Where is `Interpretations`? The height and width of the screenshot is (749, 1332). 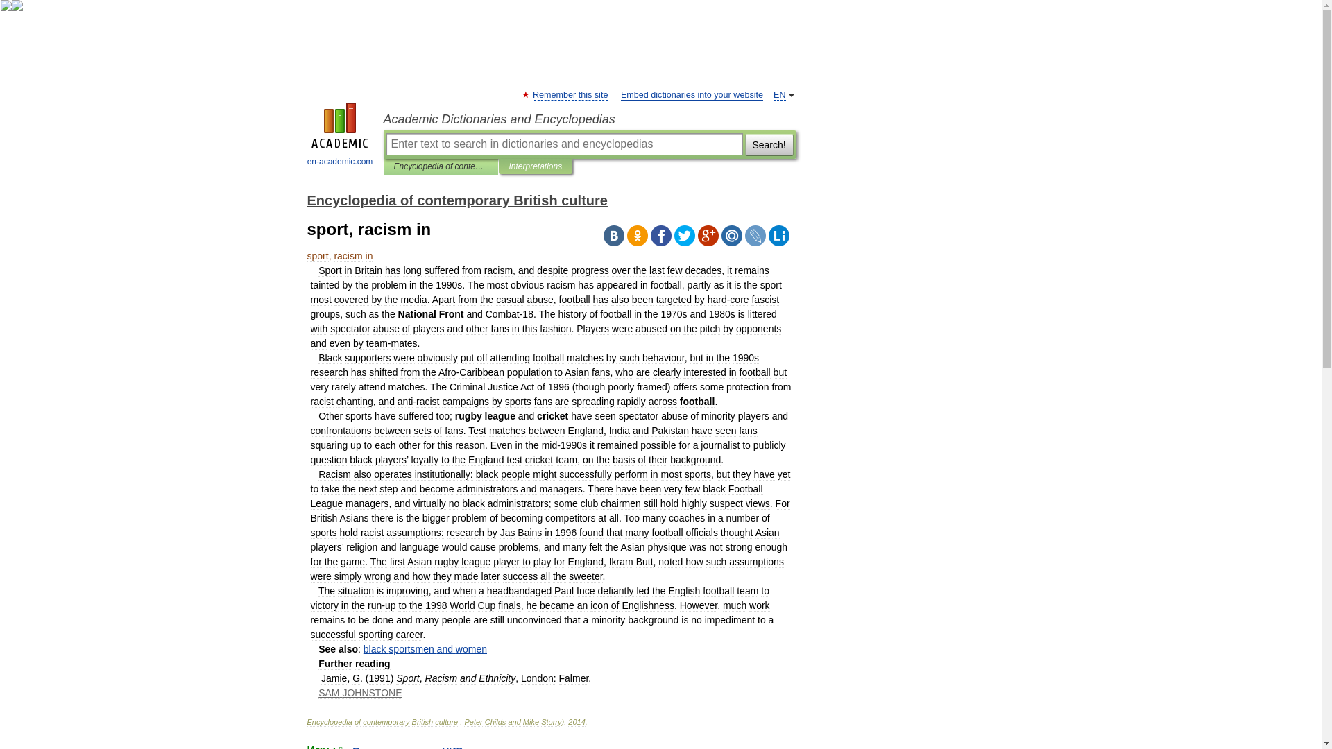 Interpretations is located at coordinates (536, 166).